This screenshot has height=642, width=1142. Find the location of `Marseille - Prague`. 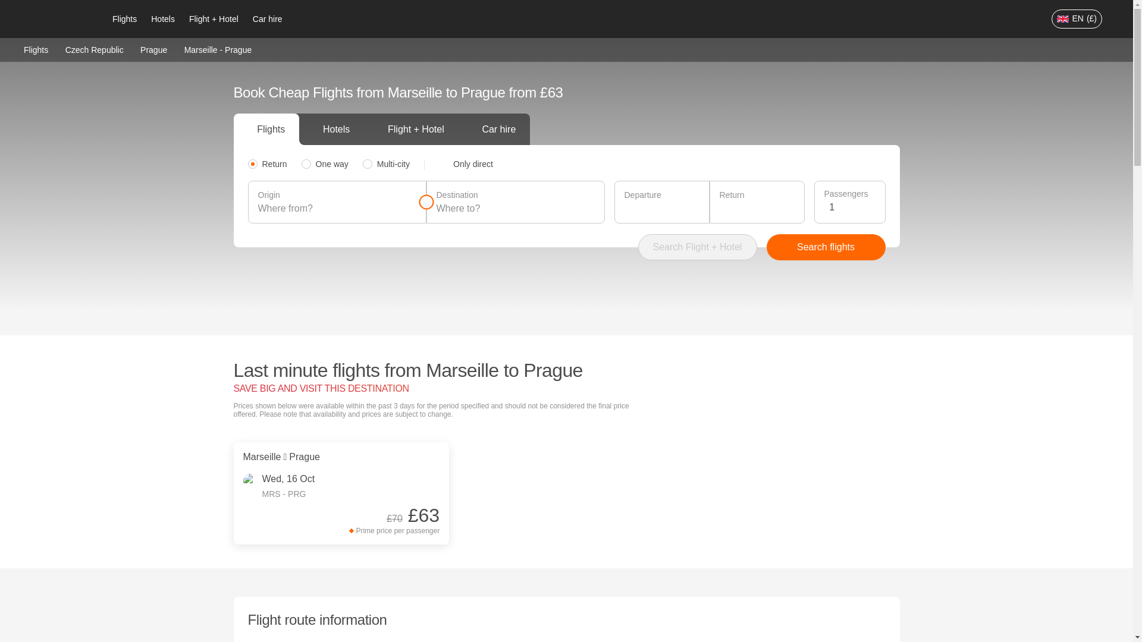

Marseille - Prague is located at coordinates (218, 49).